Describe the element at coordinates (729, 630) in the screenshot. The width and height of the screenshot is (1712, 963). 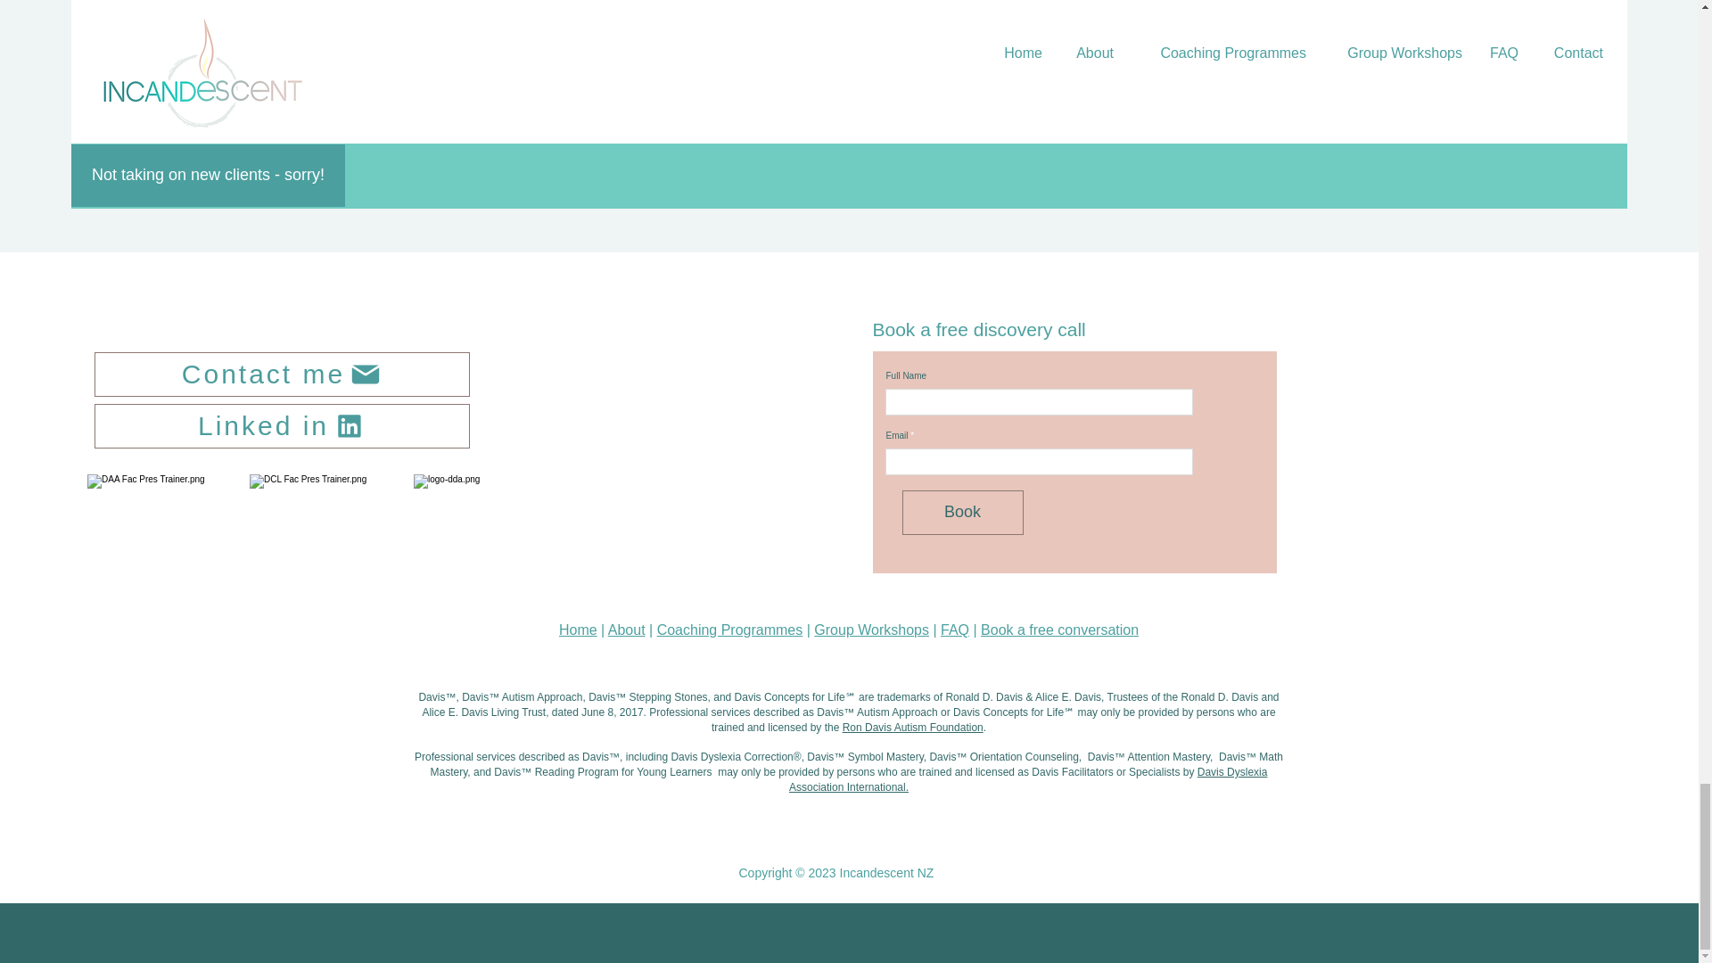
I see `Coaching Programmes` at that location.